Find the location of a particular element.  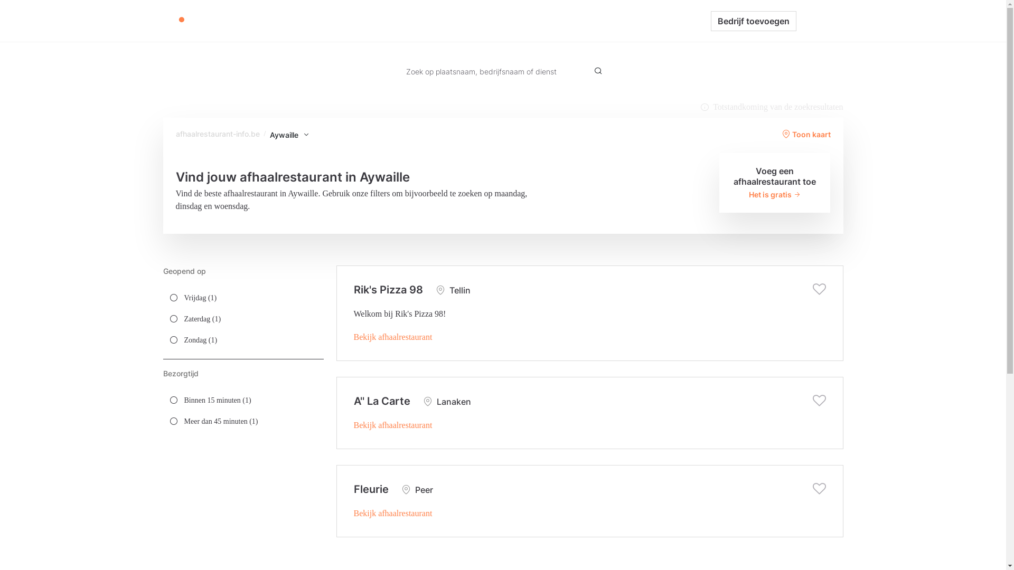

Zaterdag (1) is located at coordinates (243, 319).